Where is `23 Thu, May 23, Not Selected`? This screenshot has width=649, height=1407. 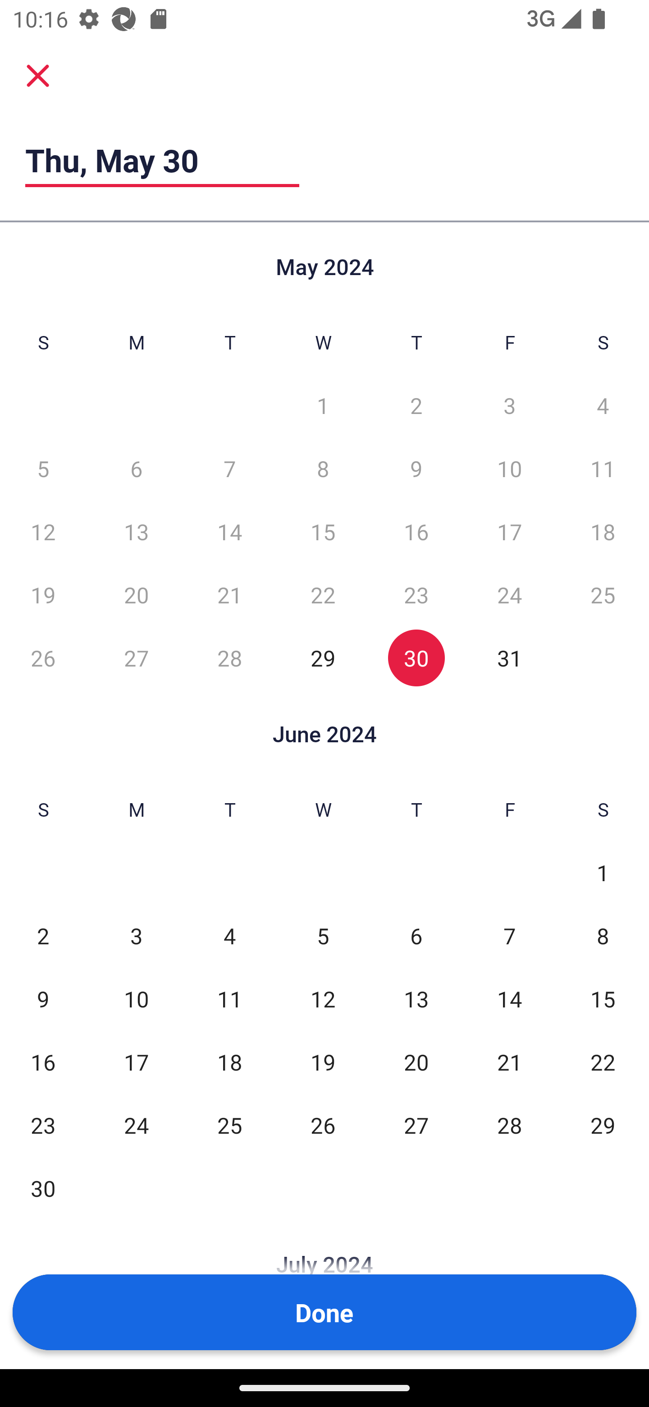 23 Thu, May 23, Not Selected is located at coordinates (416, 594).